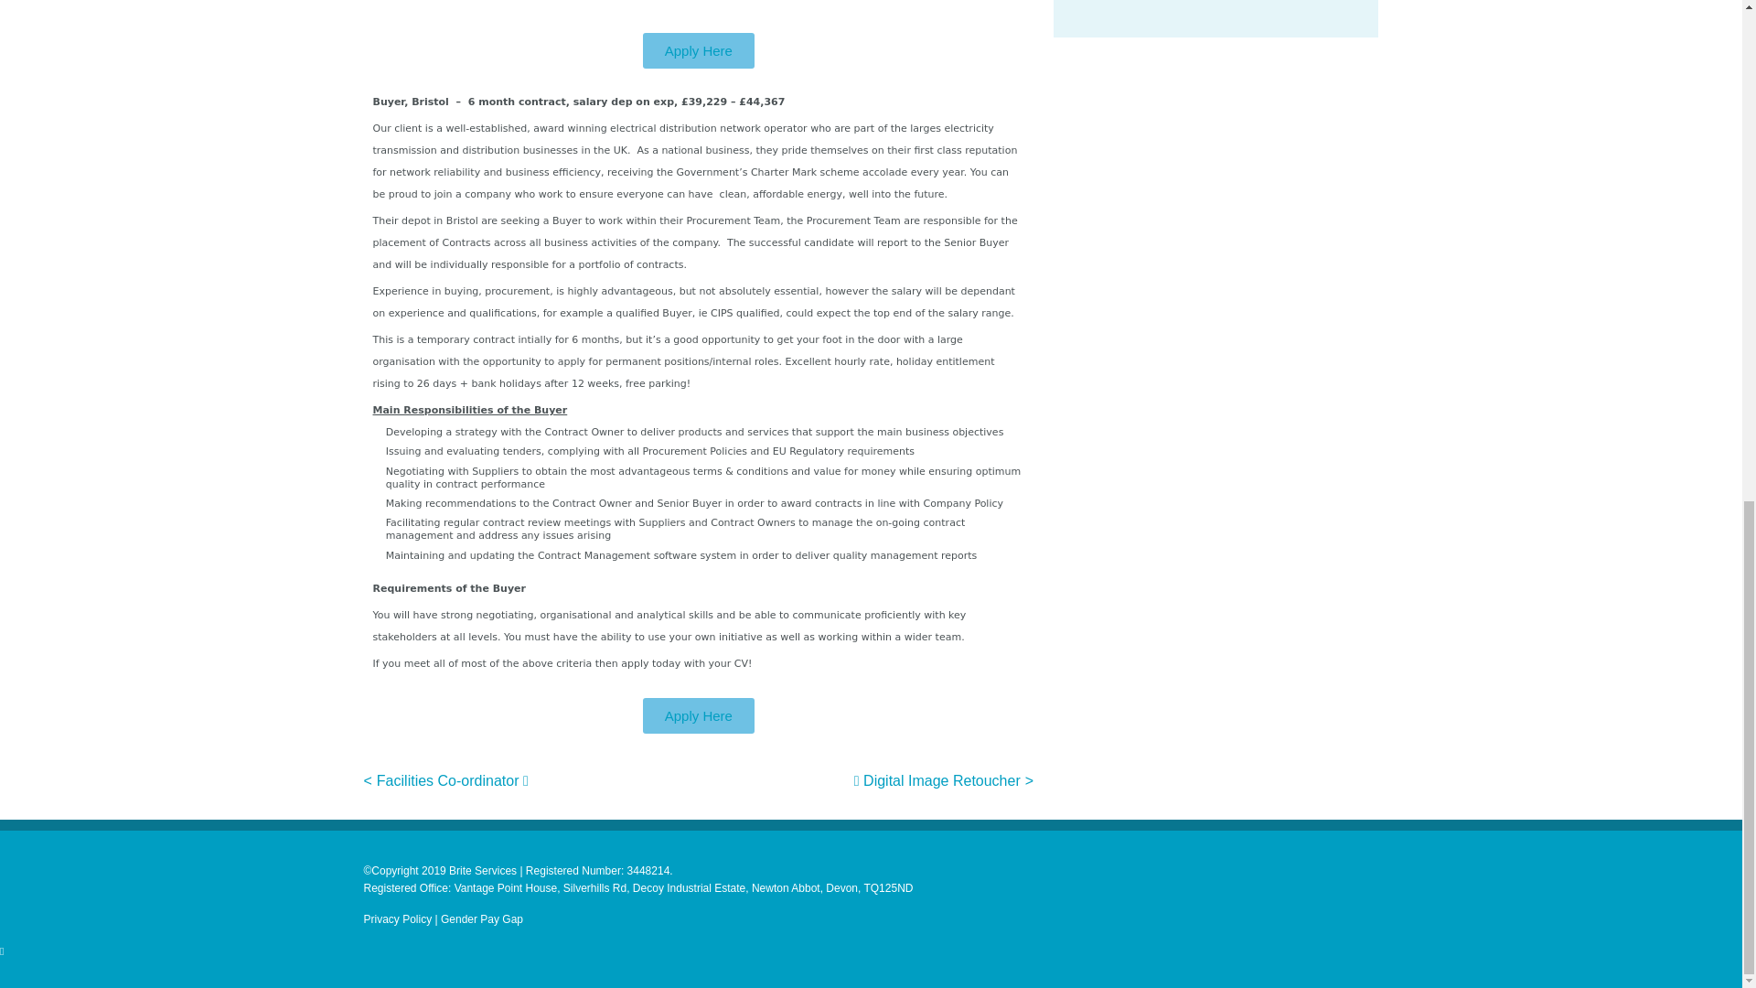  Describe the element at coordinates (397, 918) in the screenshot. I see `Privacy Policy` at that location.